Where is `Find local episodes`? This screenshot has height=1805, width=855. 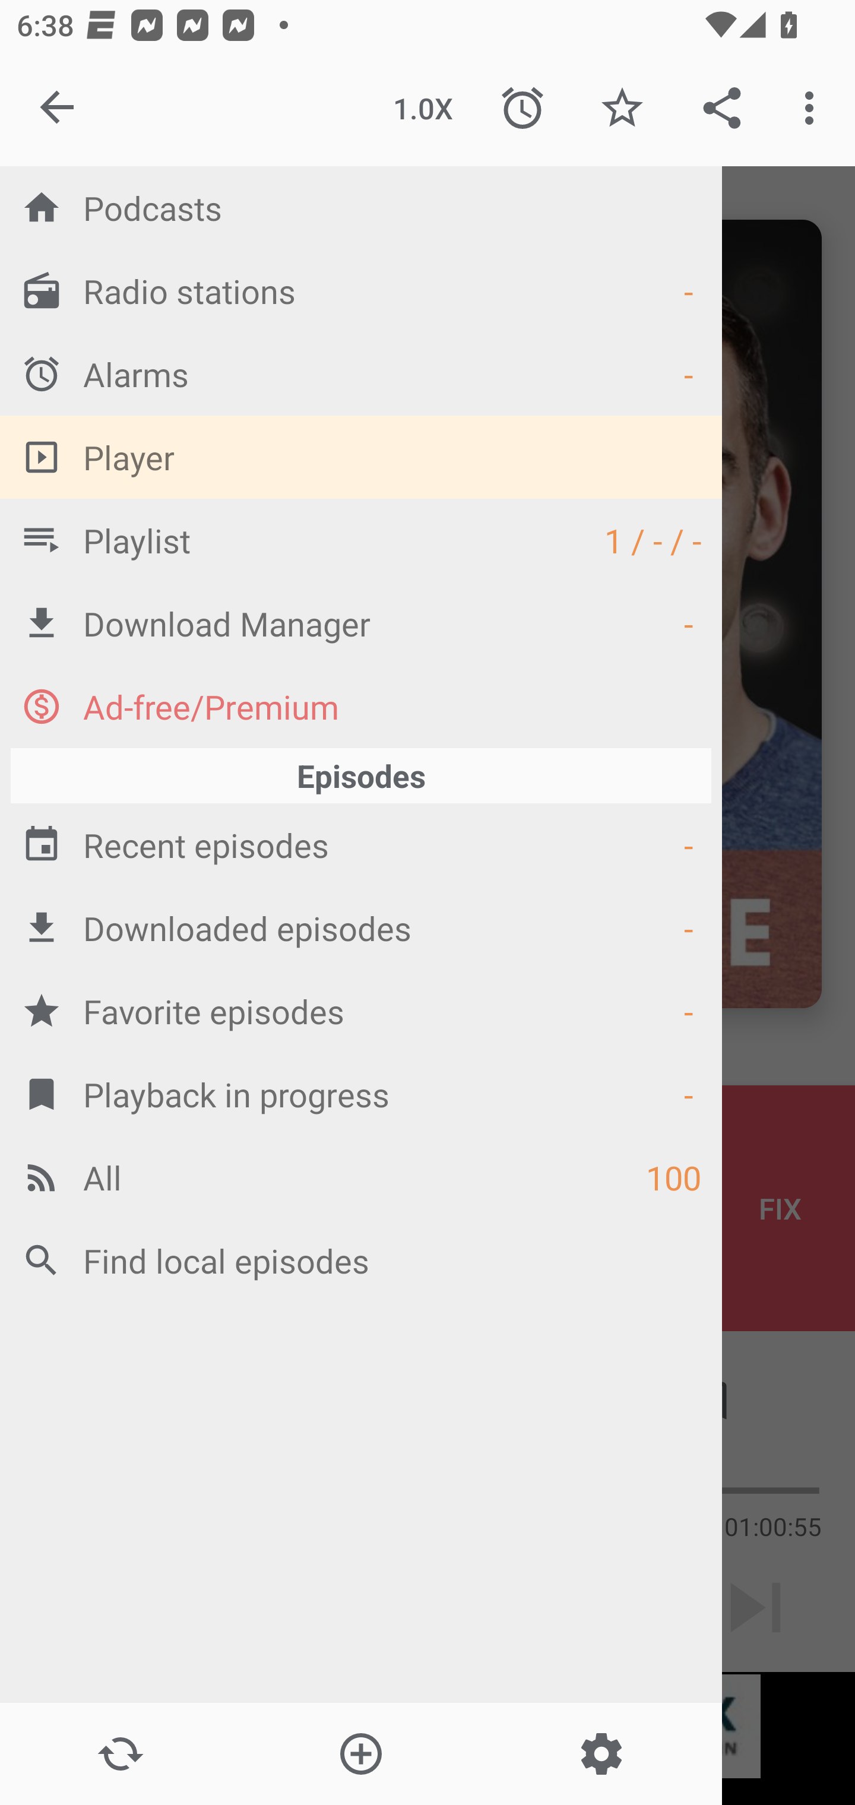
Find local episodes is located at coordinates (361, 1260).